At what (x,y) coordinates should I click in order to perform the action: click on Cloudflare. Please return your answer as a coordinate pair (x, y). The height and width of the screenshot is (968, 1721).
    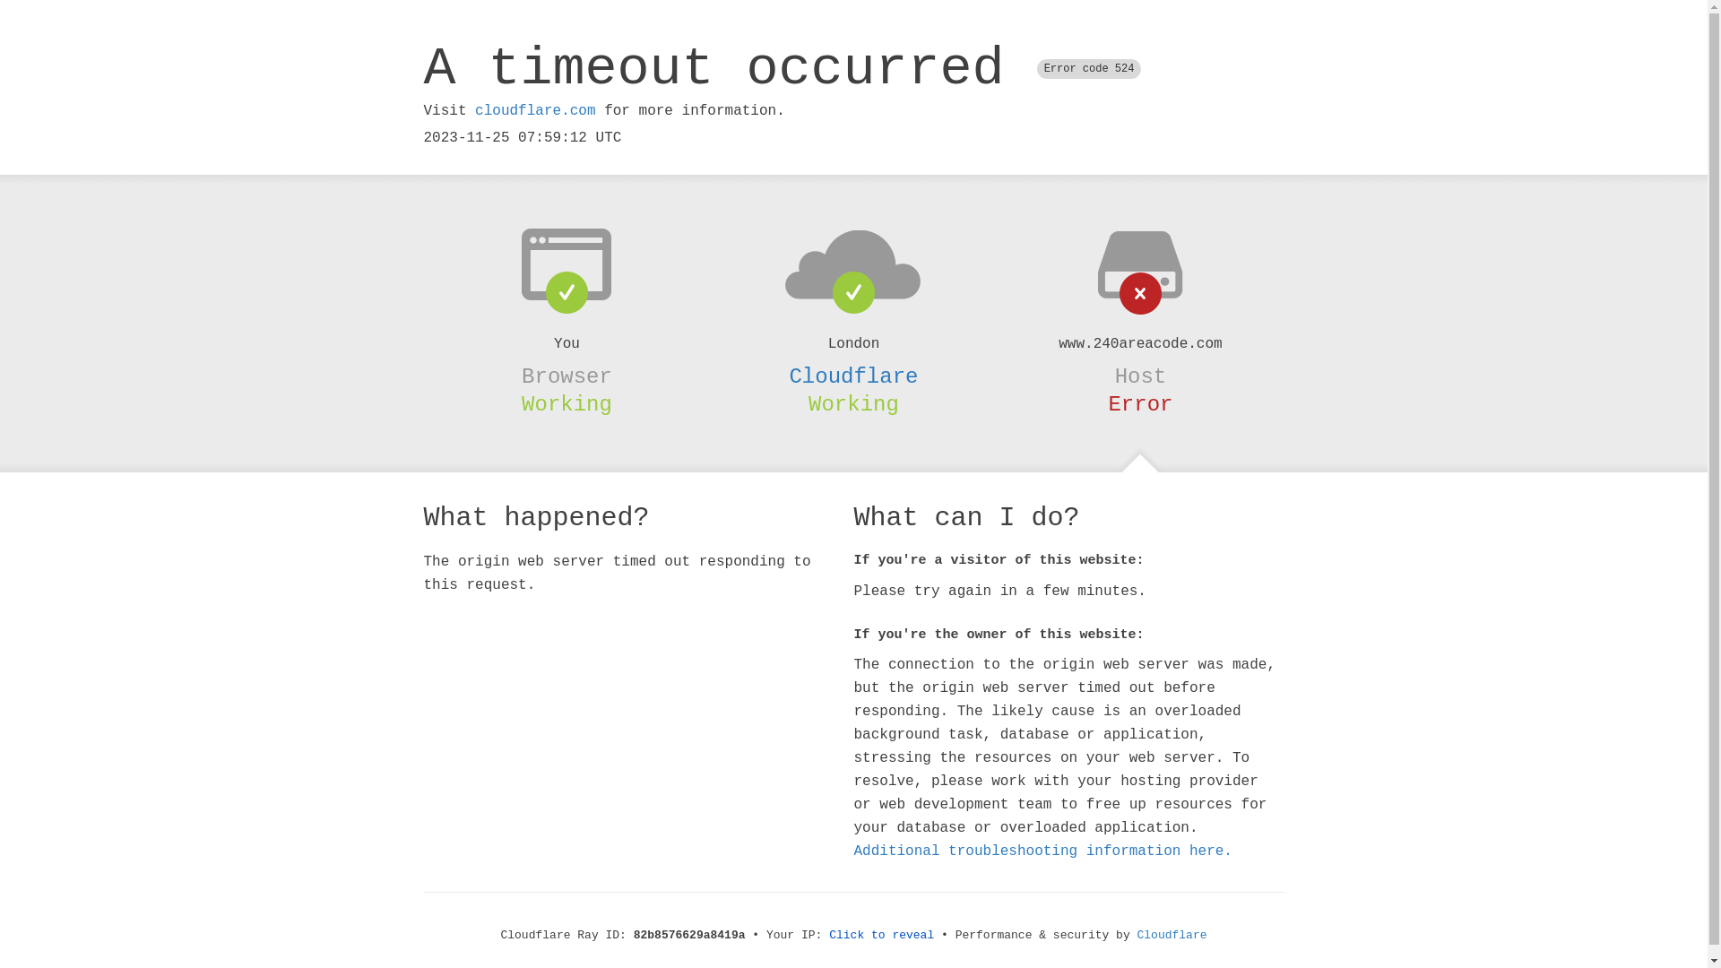
    Looking at the image, I should click on (1172, 936).